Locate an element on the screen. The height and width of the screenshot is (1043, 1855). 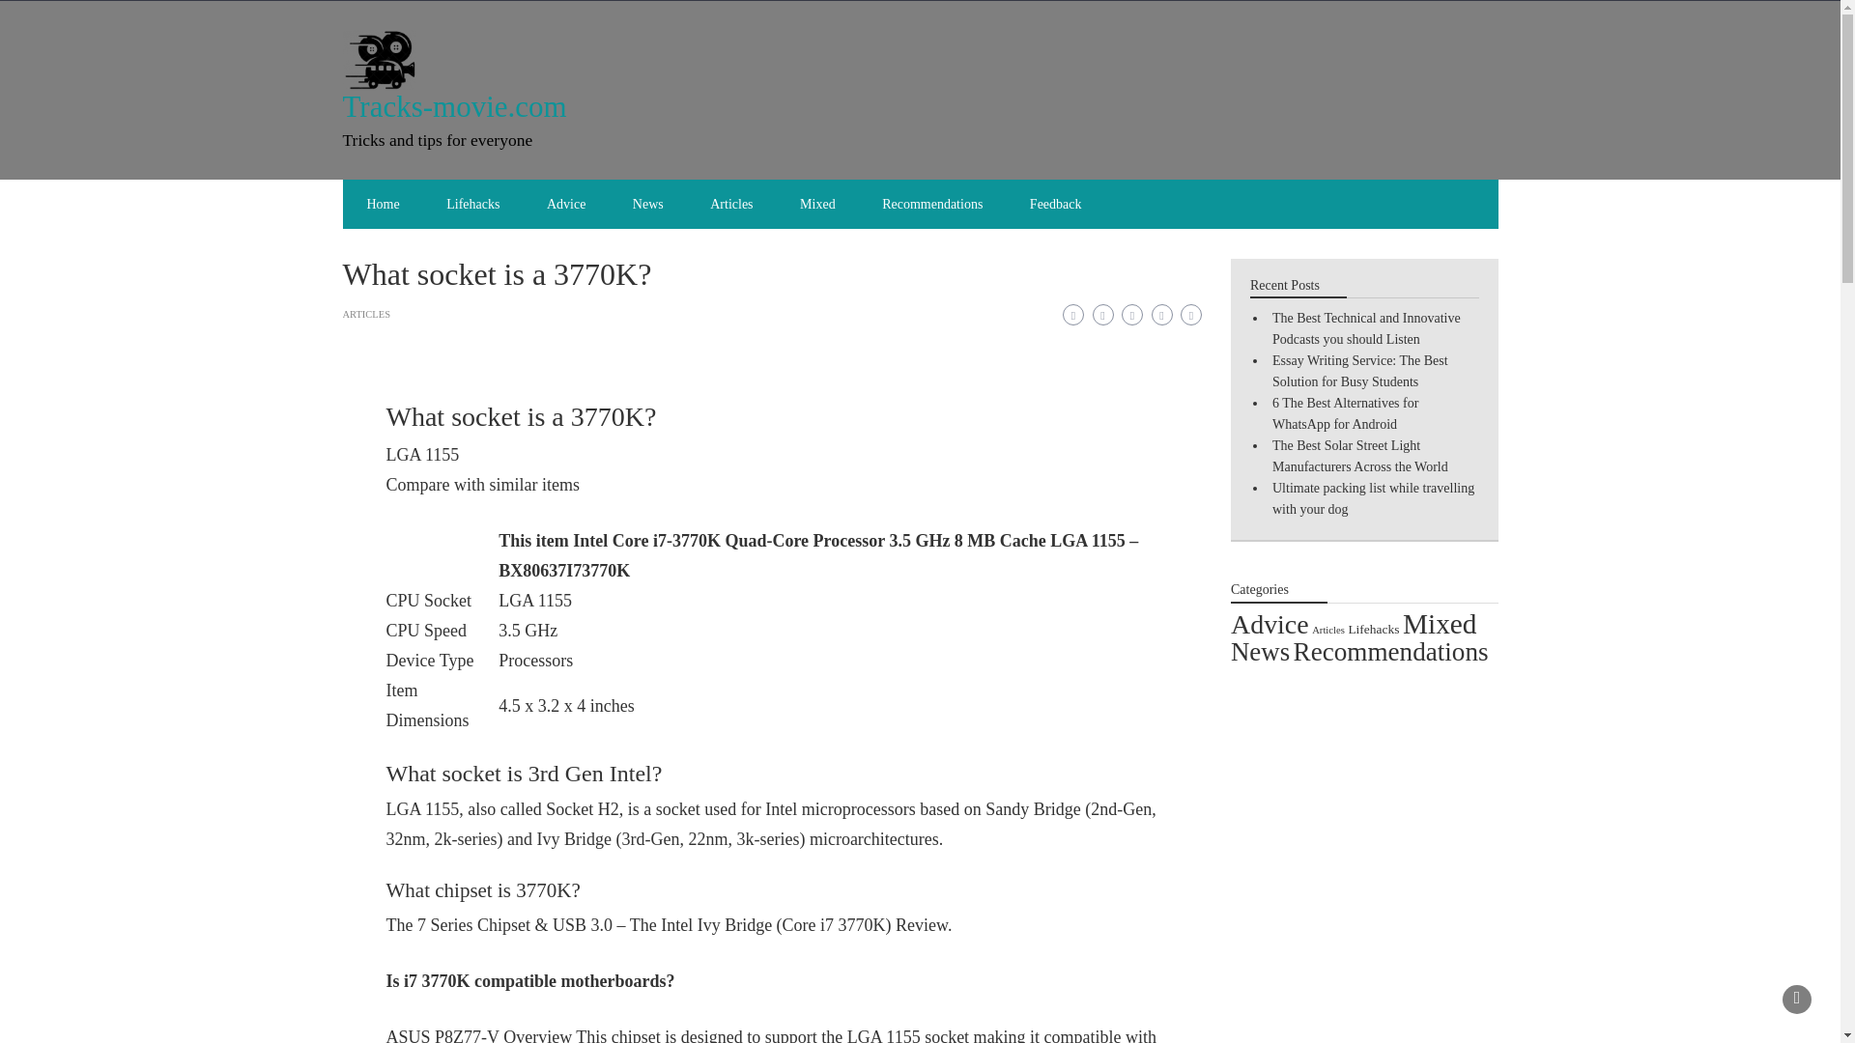
Advice is located at coordinates (565, 203).